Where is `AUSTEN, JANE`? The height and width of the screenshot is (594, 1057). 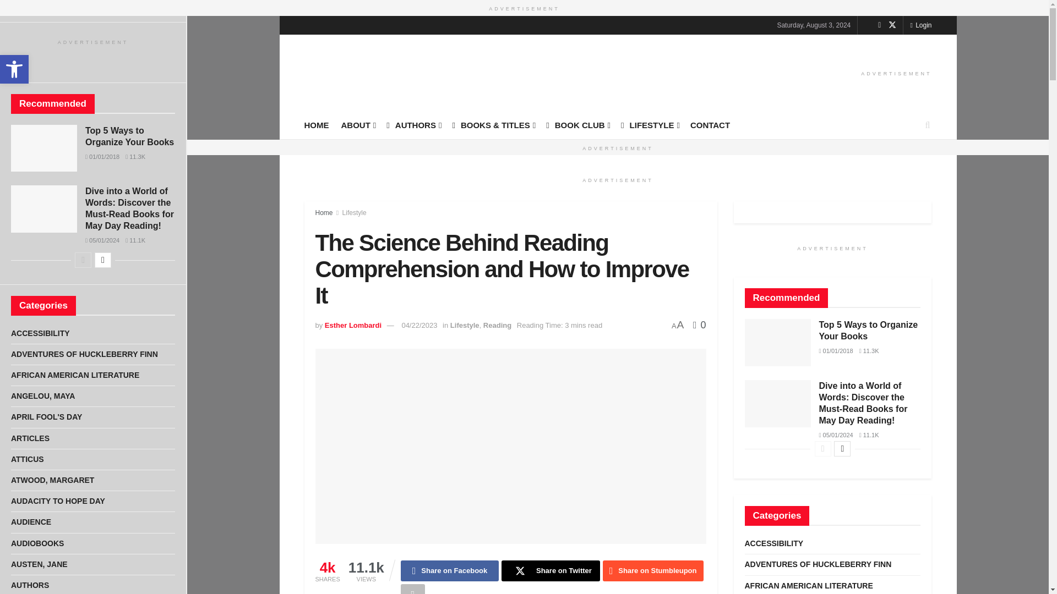 AUSTEN, JANE is located at coordinates (39, 564).